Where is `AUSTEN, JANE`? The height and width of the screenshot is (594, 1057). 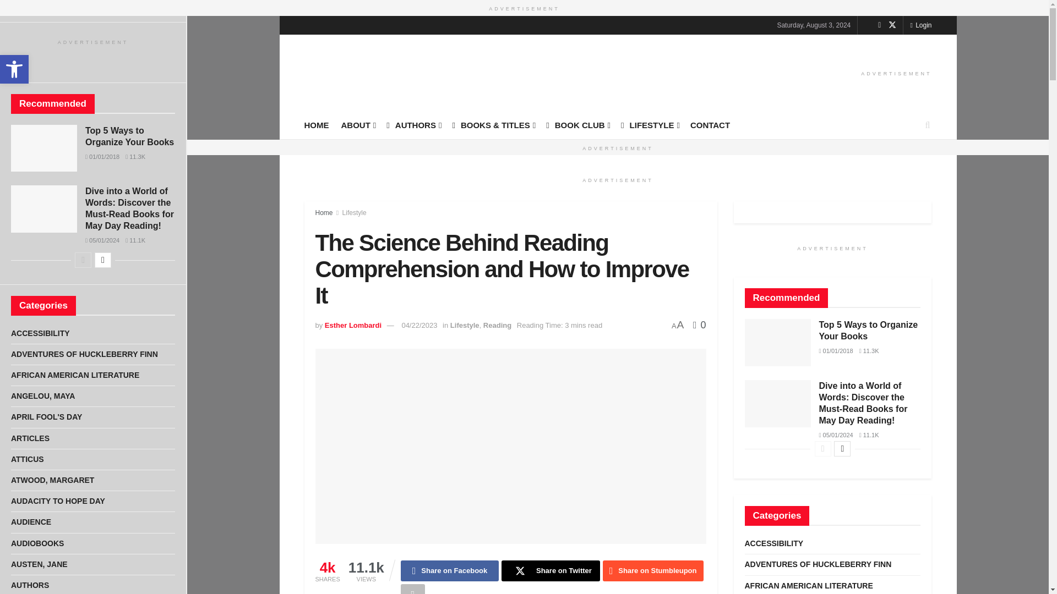 AUSTEN, JANE is located at coordinates (39, 564).